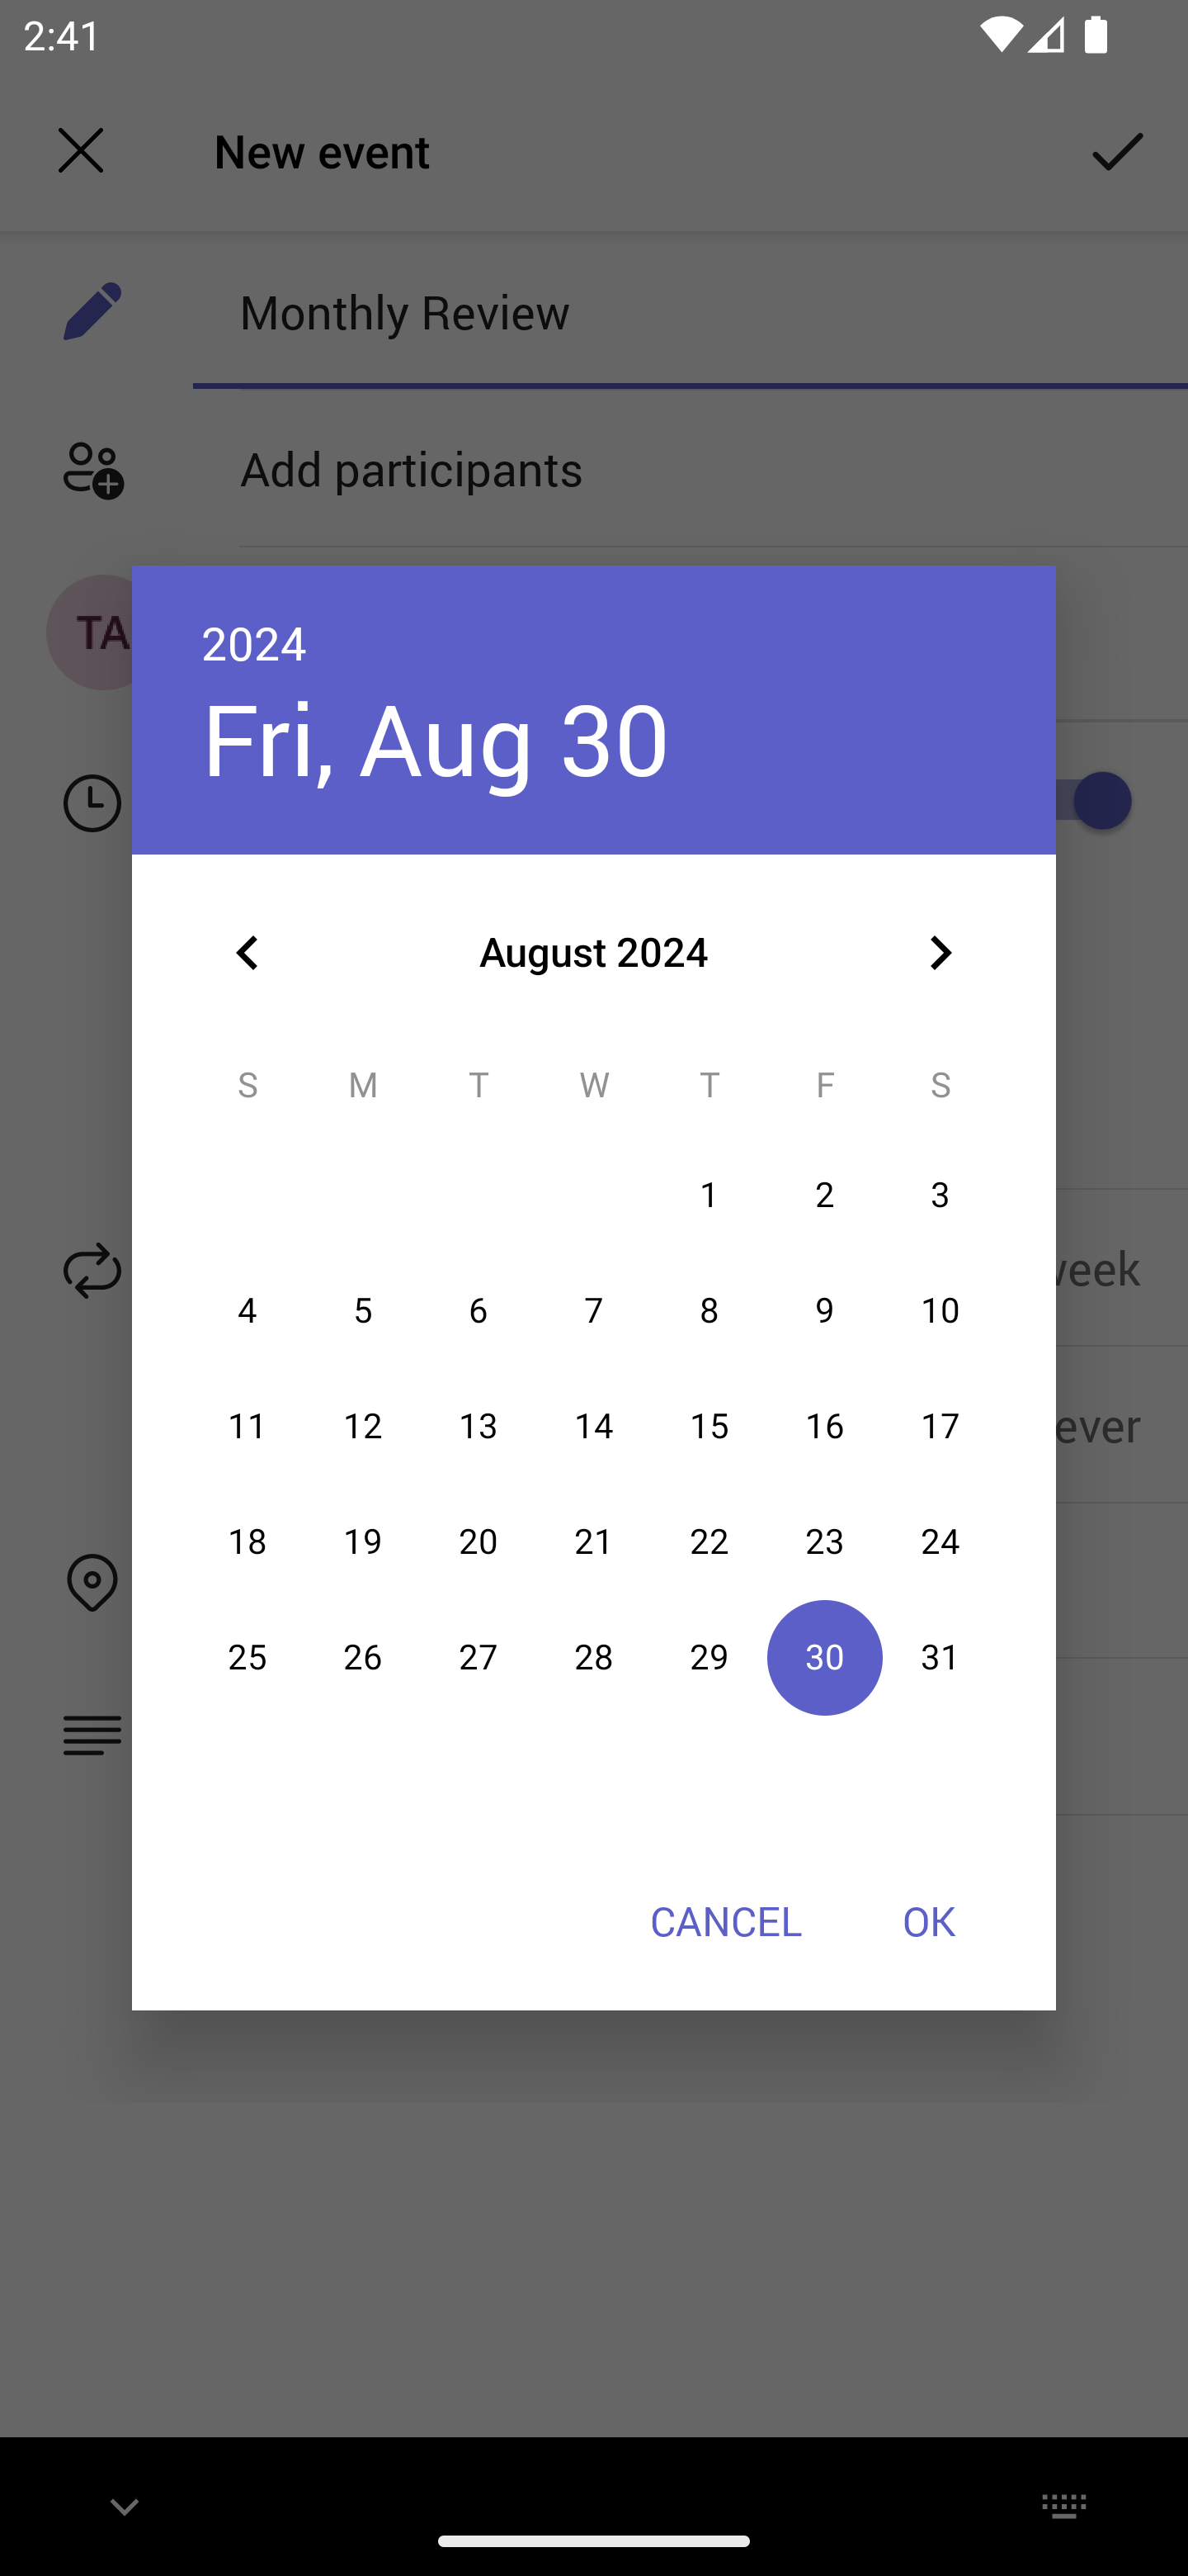 The image size is (1188, 2576). I want to click on Next month, so click(940, 953).